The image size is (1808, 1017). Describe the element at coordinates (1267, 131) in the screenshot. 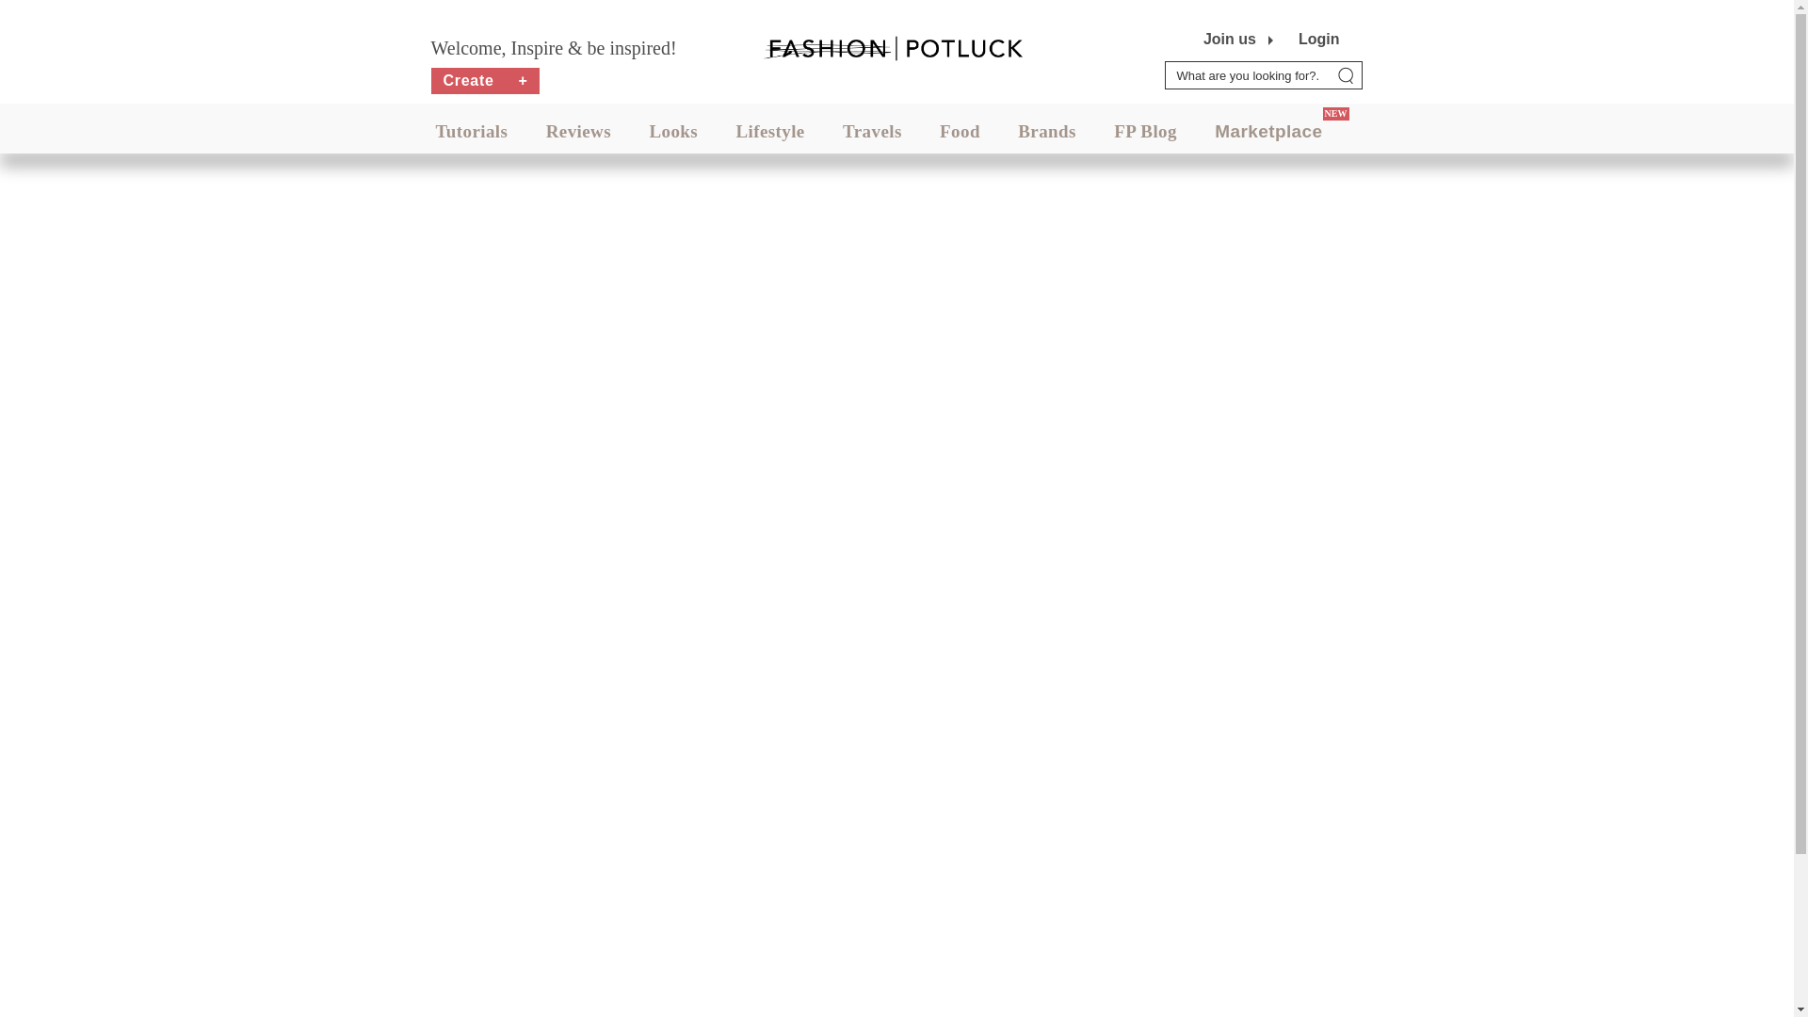

I see `MARKETPLACE` at that location.